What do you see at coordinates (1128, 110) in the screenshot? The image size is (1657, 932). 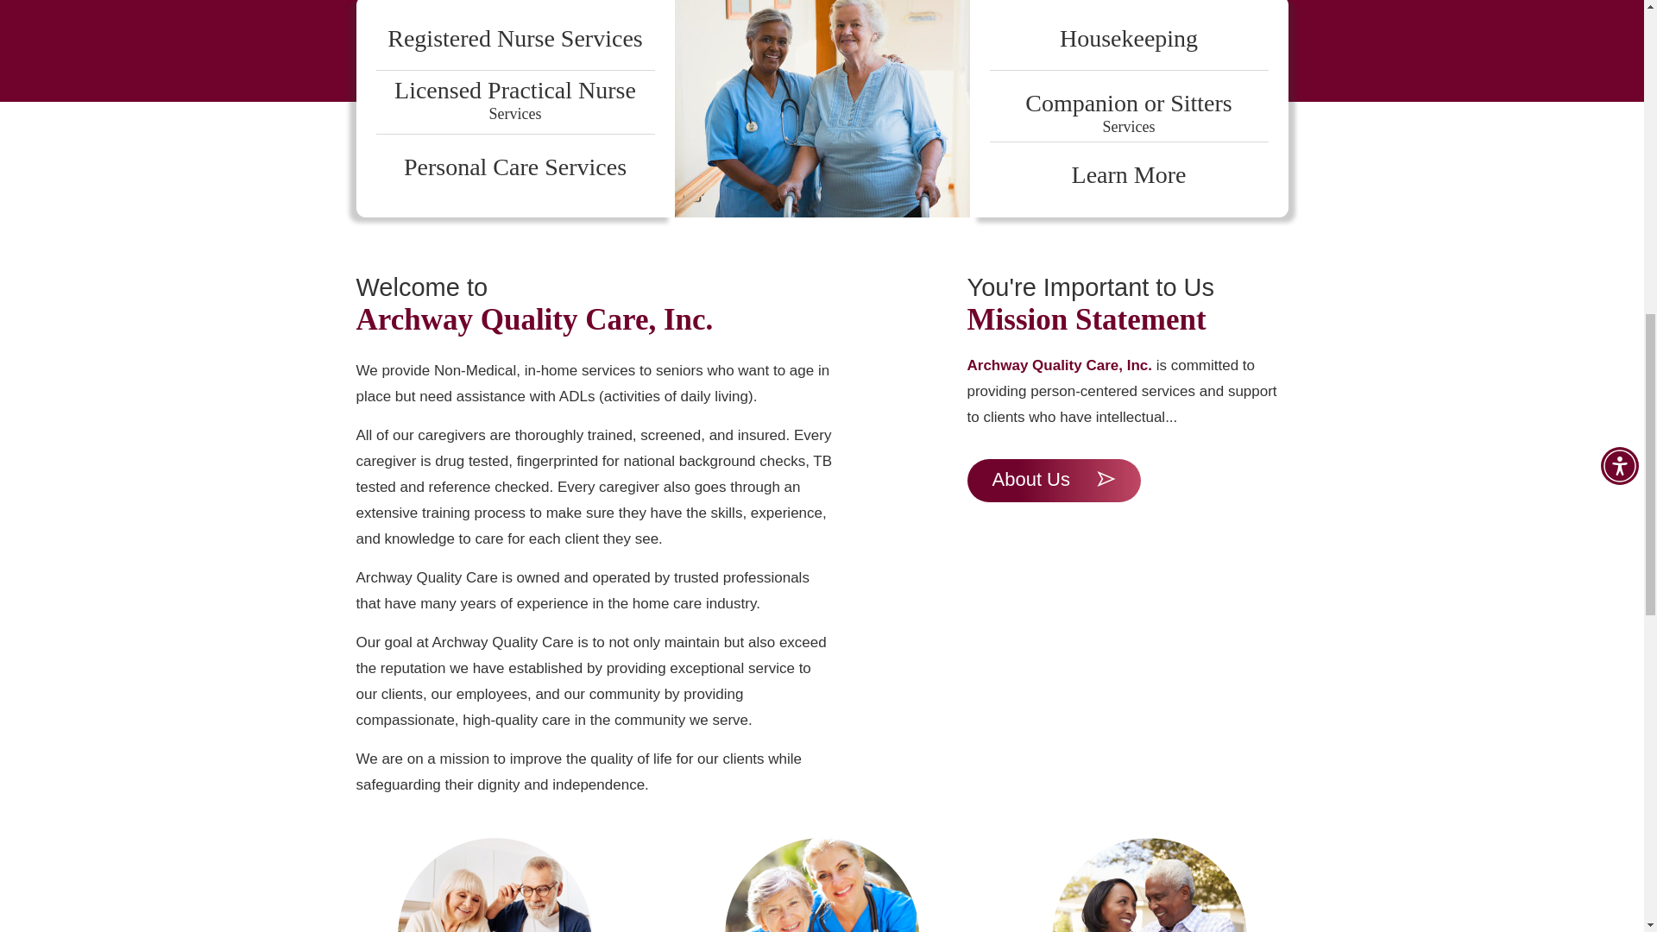 I see `Housekeeping` at bounding box center [1128, 110].